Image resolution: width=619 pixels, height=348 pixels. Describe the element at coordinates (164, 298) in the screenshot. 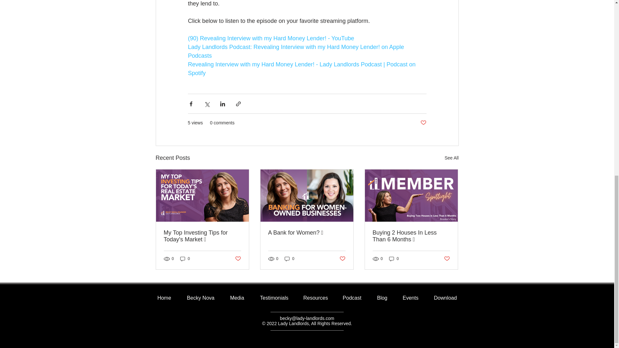

I see `Home` at that location.